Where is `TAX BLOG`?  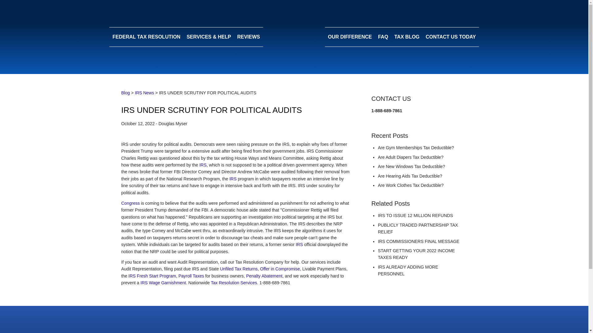
TAX BLOG is located at coordinates (406, 37).